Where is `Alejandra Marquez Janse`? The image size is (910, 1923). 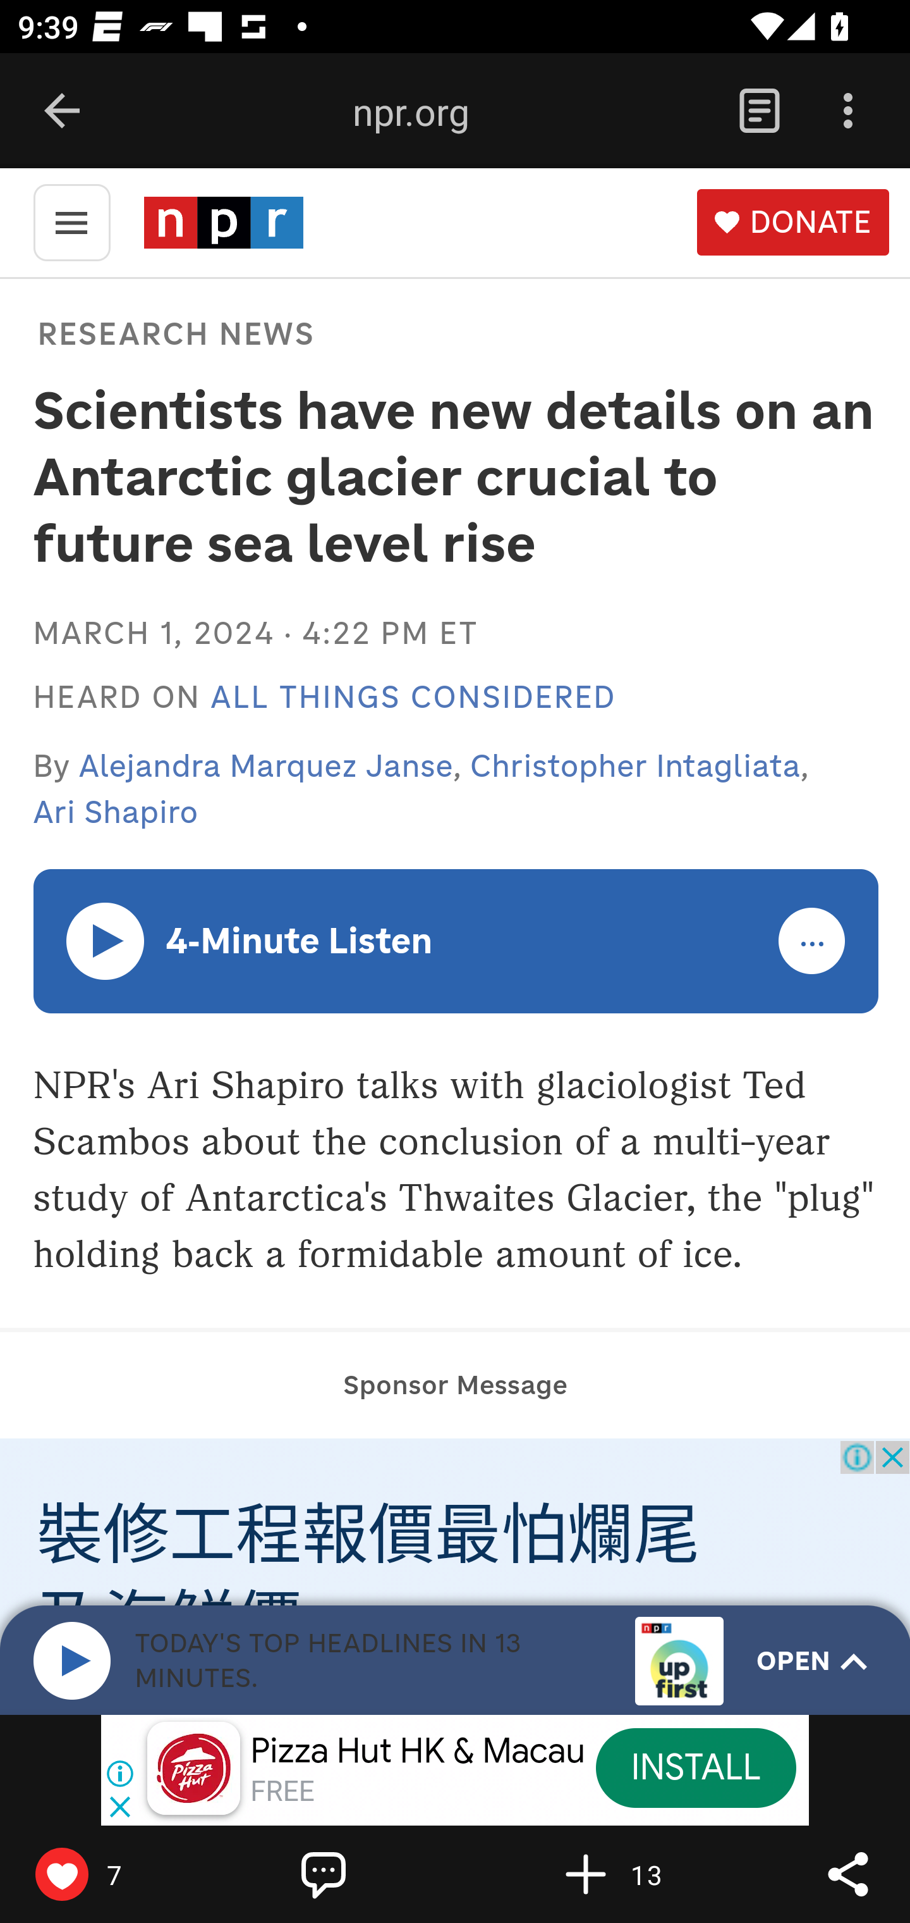 Alejandra Marquez Janse is located at coordinates (267, 765).